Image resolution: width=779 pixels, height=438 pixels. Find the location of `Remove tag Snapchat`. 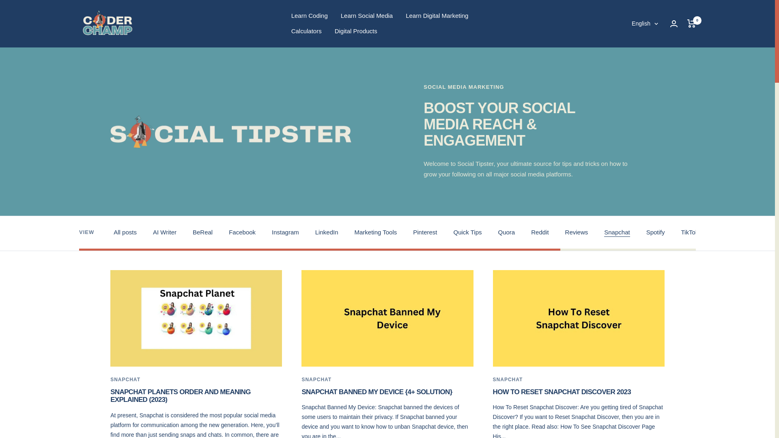

Remove tag Snapchat is located at coordinates (617, 232).